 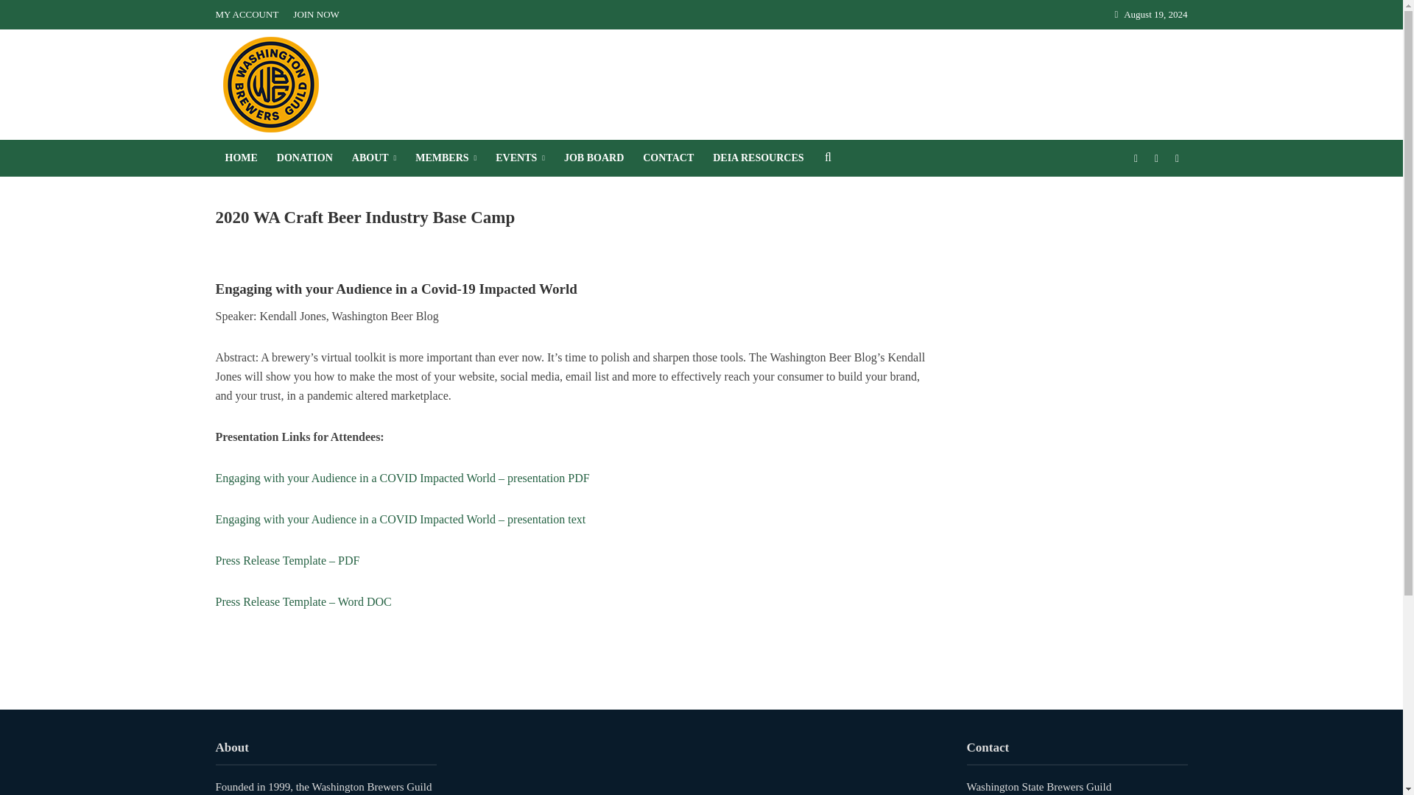 I want to click on HOME, so click(x=240, y=158).